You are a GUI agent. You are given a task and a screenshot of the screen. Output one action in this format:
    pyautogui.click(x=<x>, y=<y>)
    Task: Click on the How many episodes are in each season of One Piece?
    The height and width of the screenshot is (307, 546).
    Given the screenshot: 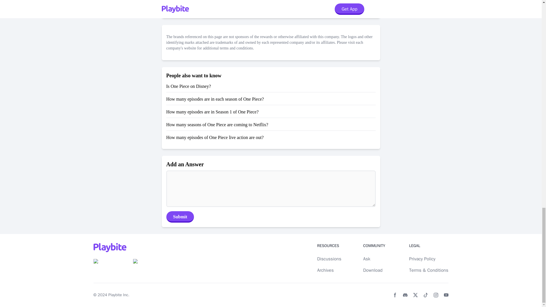 What is the action you would take?
    pyautogui.click(x=215, y=99)
    